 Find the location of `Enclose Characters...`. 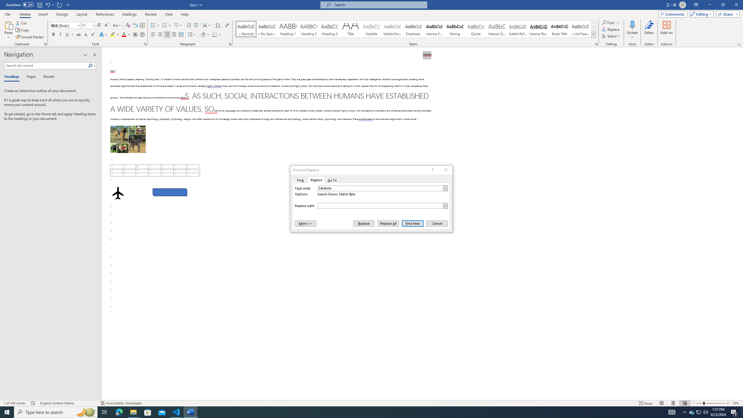

Enclose Characters... is located at coordinates (142, 35).